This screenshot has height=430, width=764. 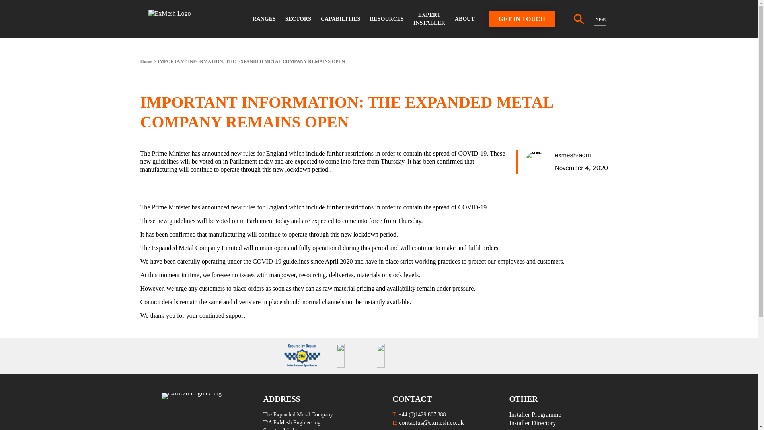 I want to click on CAPABILITIES, so click(x=341, y=19).